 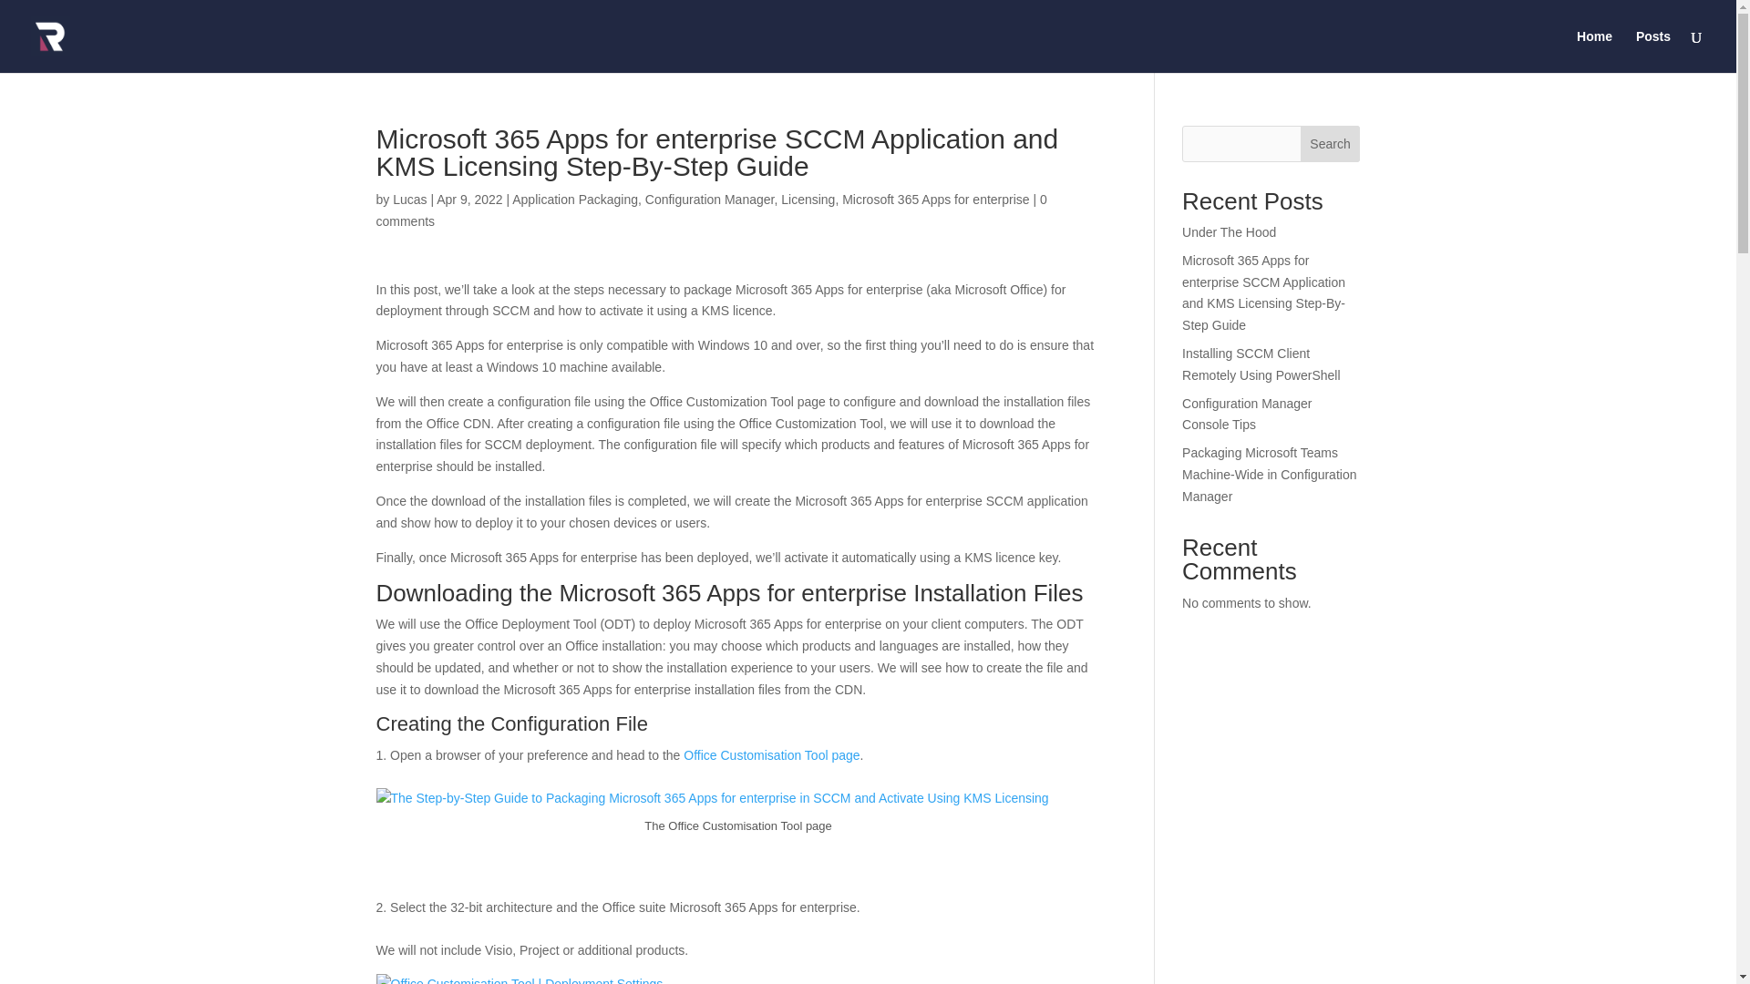 I want to click on Installing SCCM Client Remotely Using PowerShell, so click(x=1261, y=364).